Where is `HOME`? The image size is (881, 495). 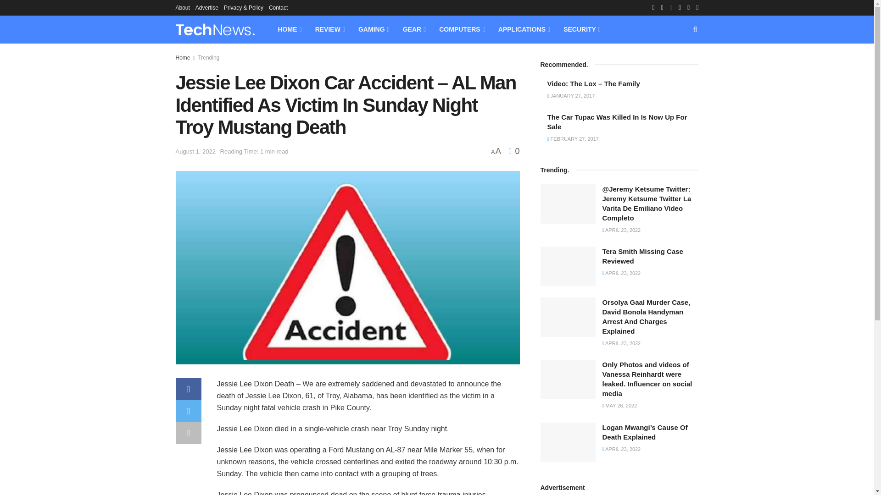
HOME is located at coordinates (289, 29).